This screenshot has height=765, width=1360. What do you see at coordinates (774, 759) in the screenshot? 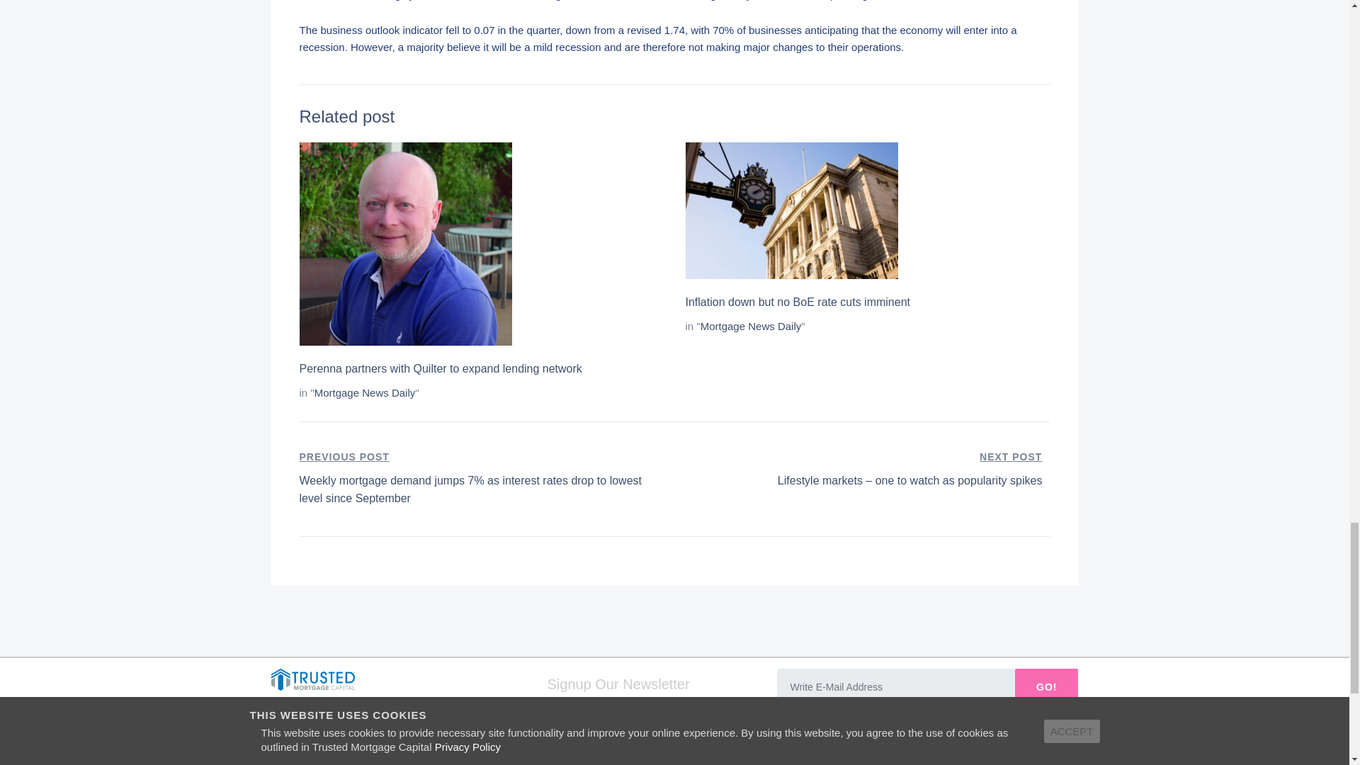
I see `TOOLS` at bounding box center [774, 759].